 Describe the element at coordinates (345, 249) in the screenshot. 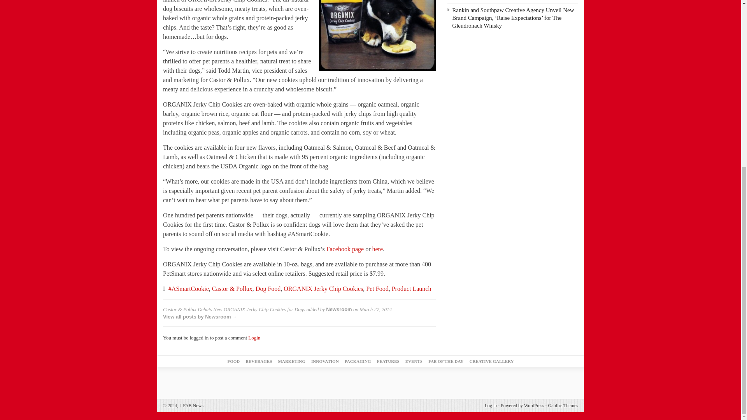

I see `Facebook page` at that location.